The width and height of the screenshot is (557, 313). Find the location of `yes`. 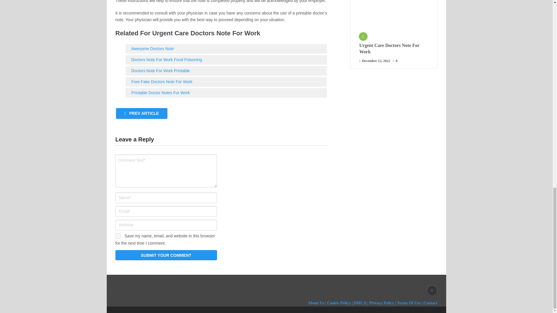

yes is located at coordinates (118, 236).